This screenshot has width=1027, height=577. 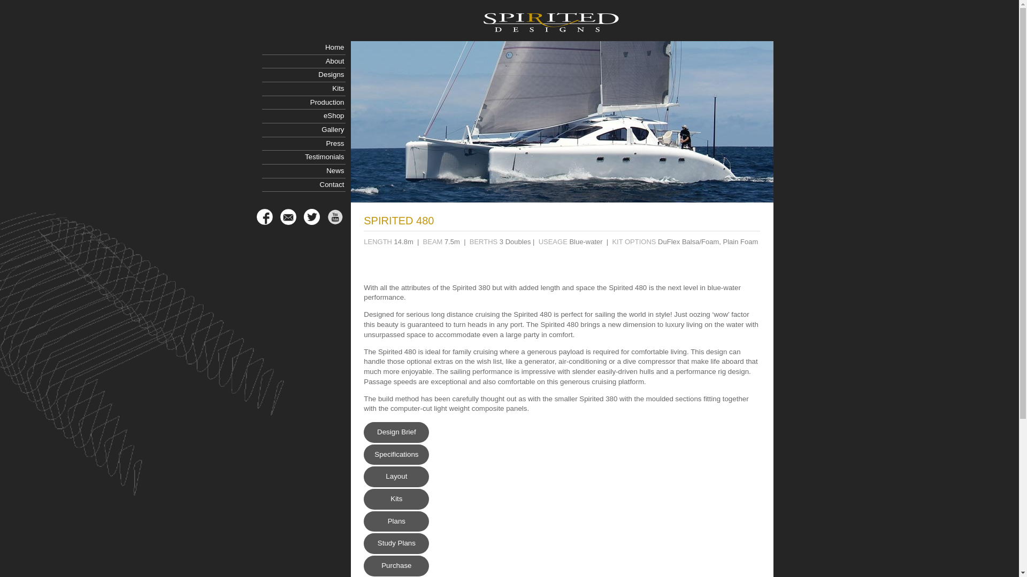 I want to click on Contact, so click(x=303, y=185).